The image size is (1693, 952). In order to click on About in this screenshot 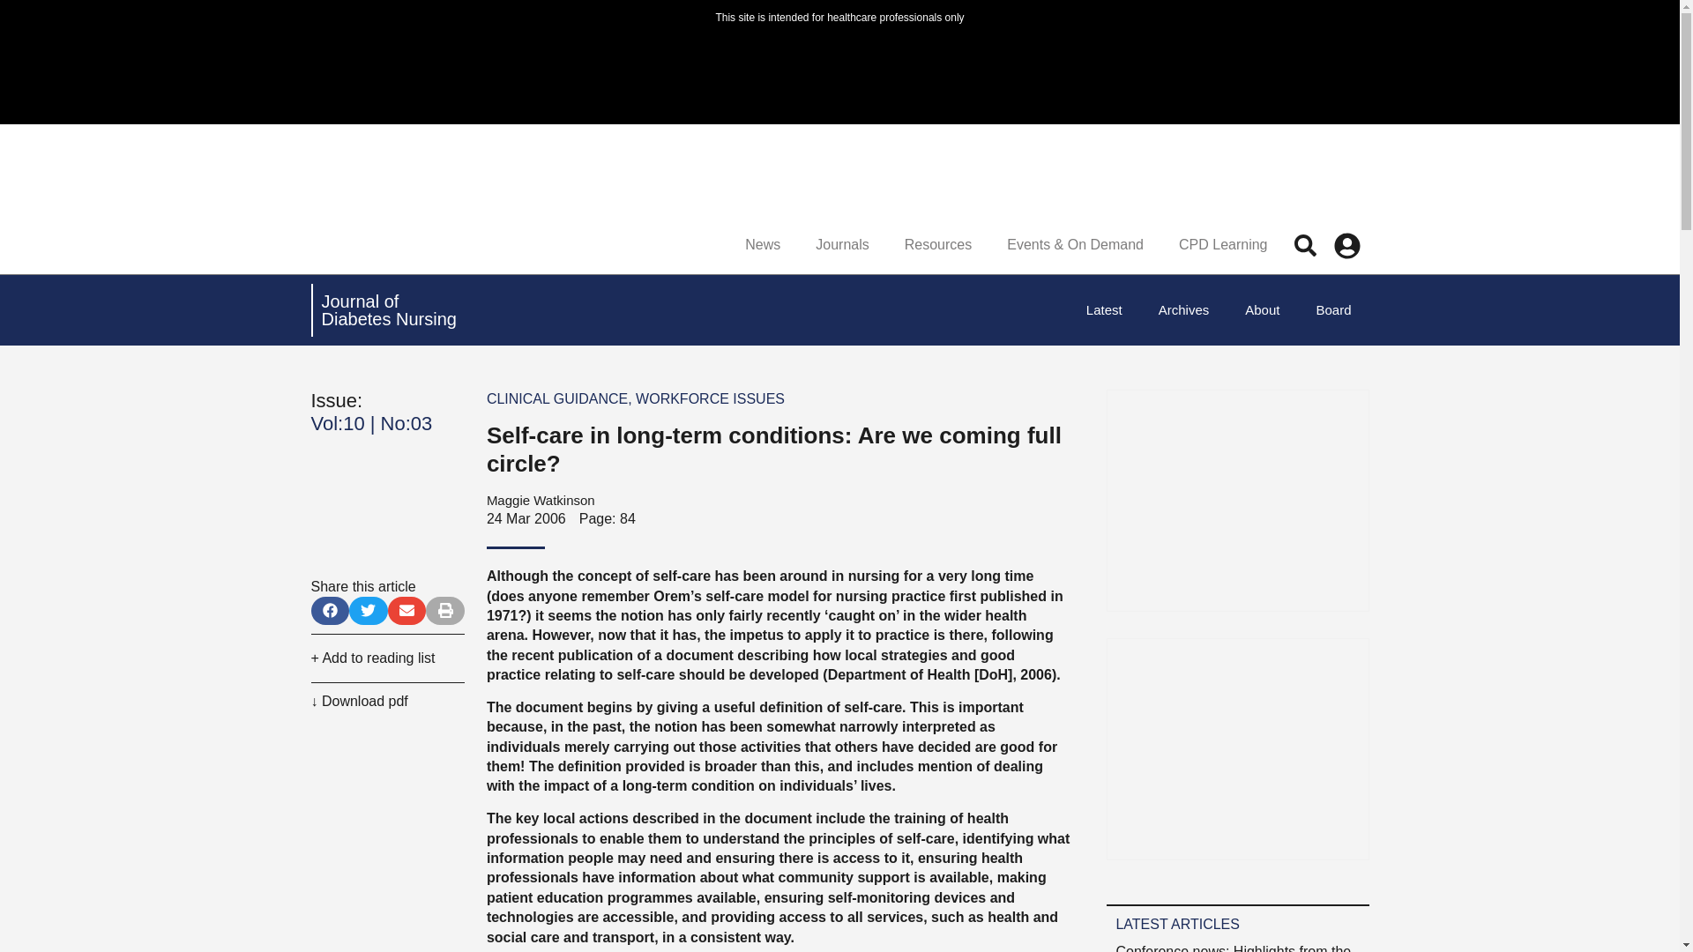, I will do `click(1104, 310)`.